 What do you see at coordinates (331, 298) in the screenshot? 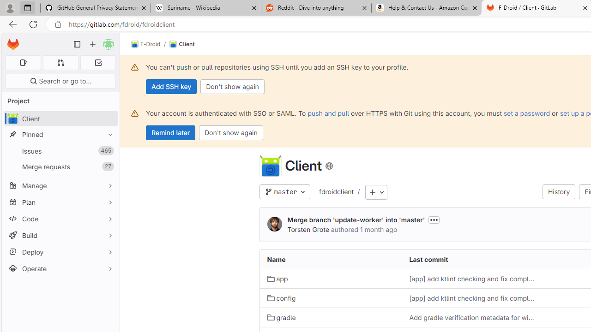
I see `config` at bounding box center [331, 298].